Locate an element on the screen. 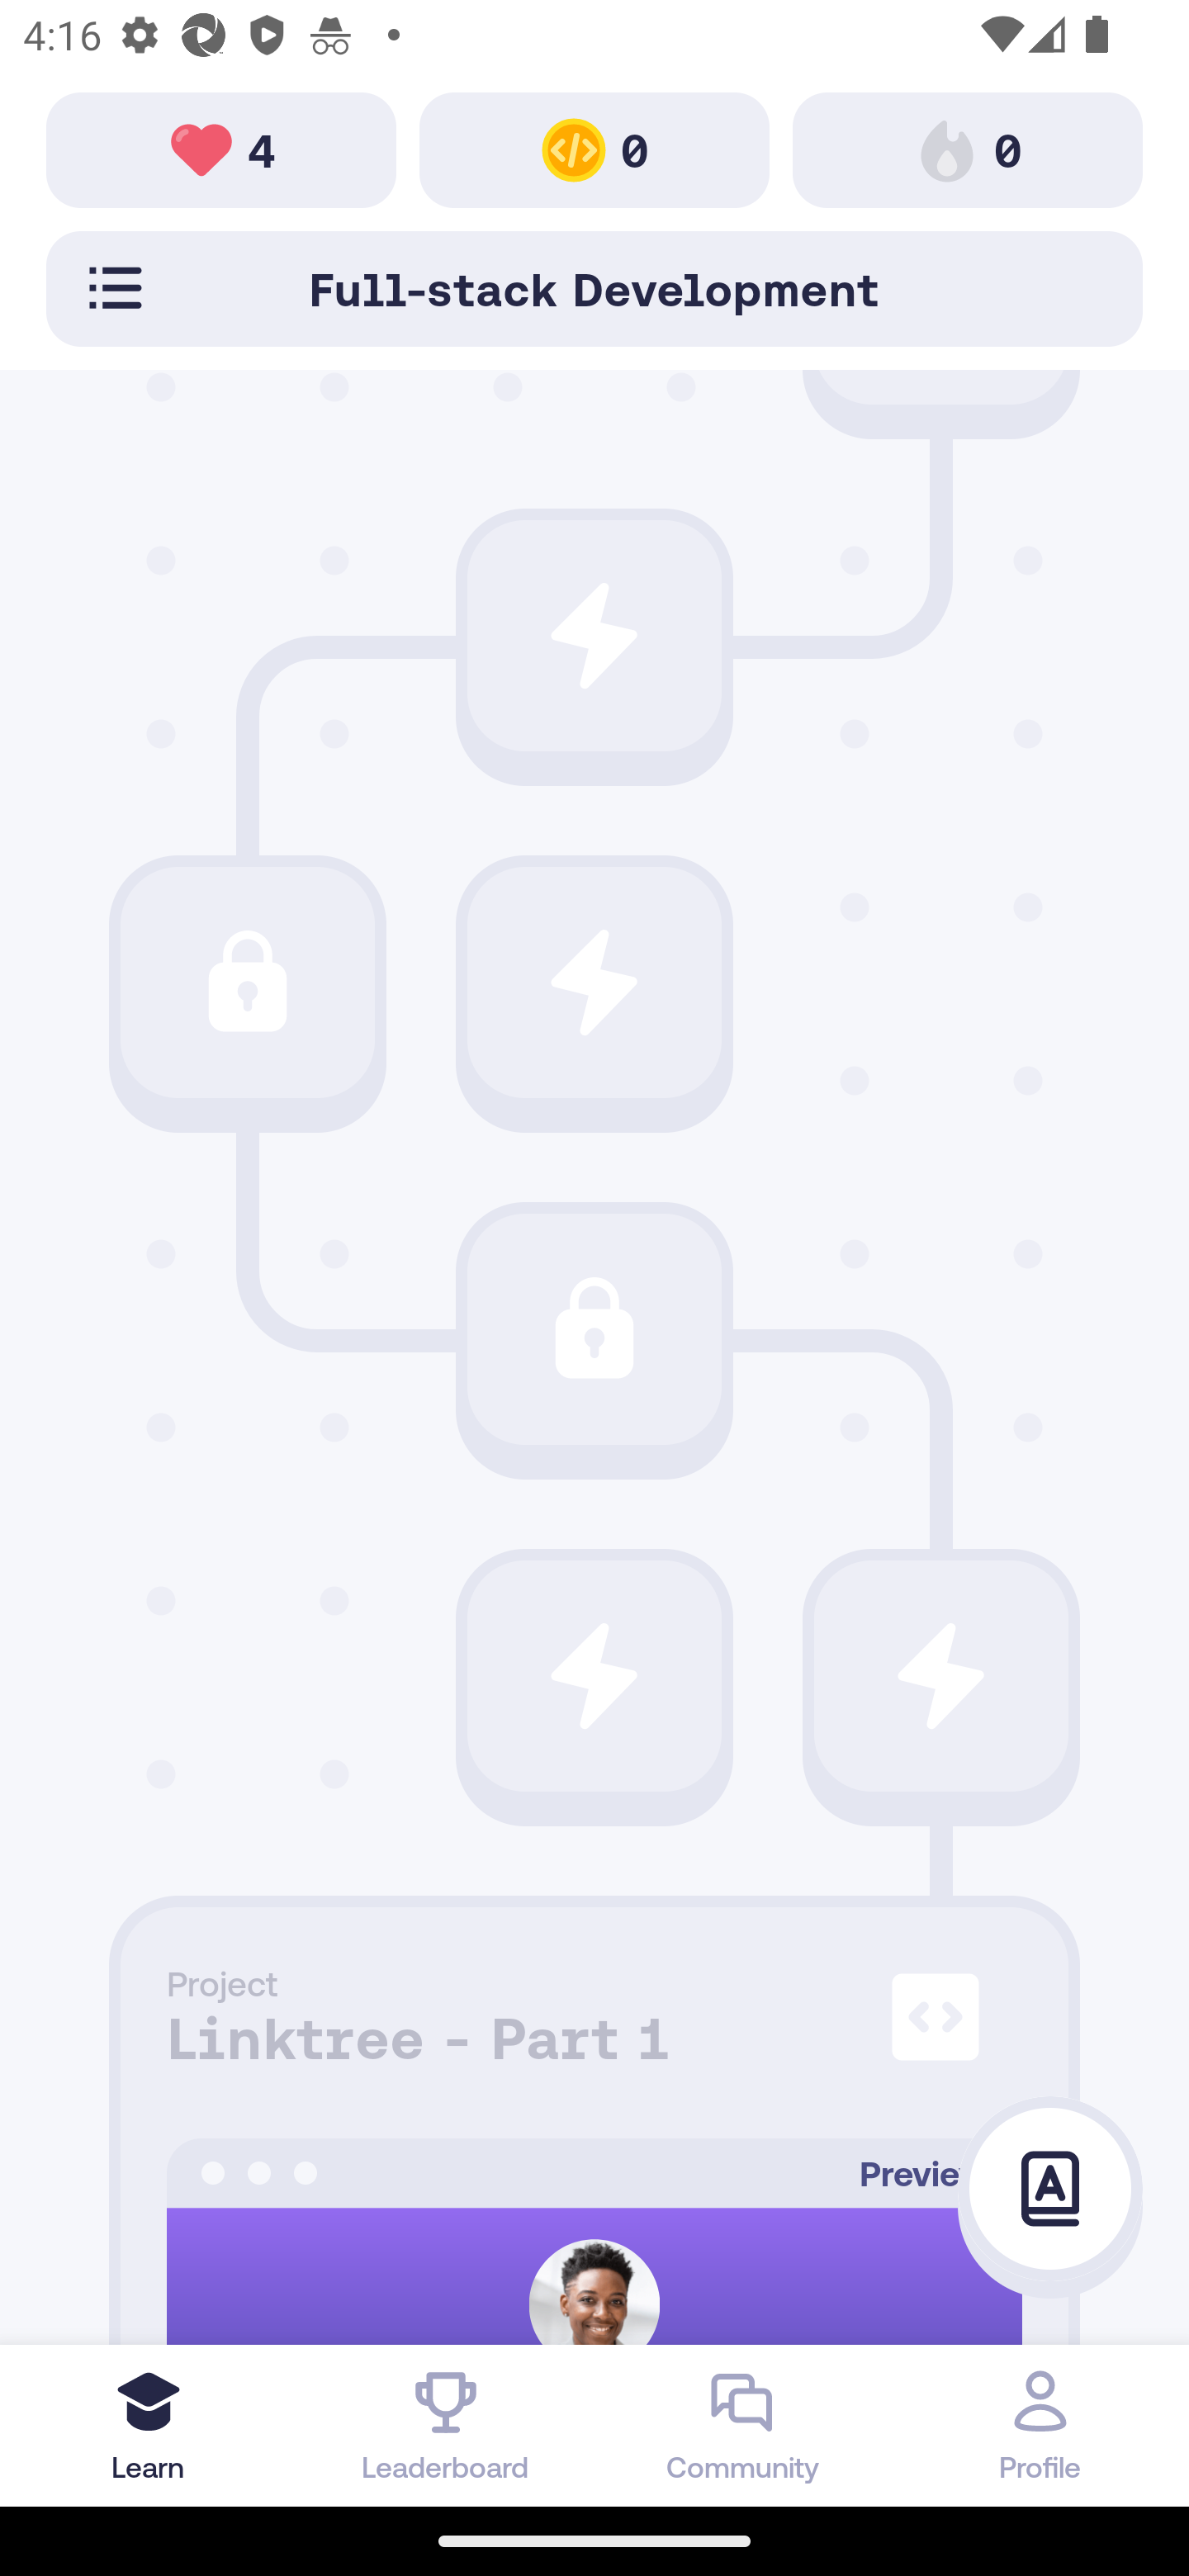 The height and width of the screenshot is (2576, 1189). Path Icon is located at coordinates (594, 1676).